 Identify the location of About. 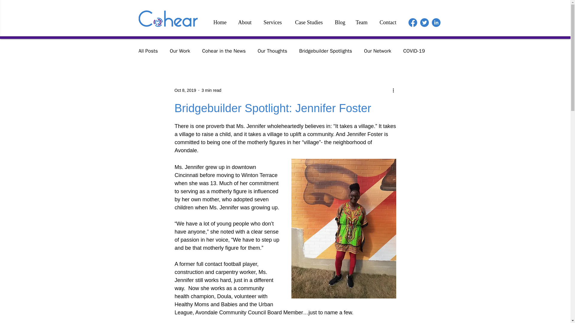
(245, 22).